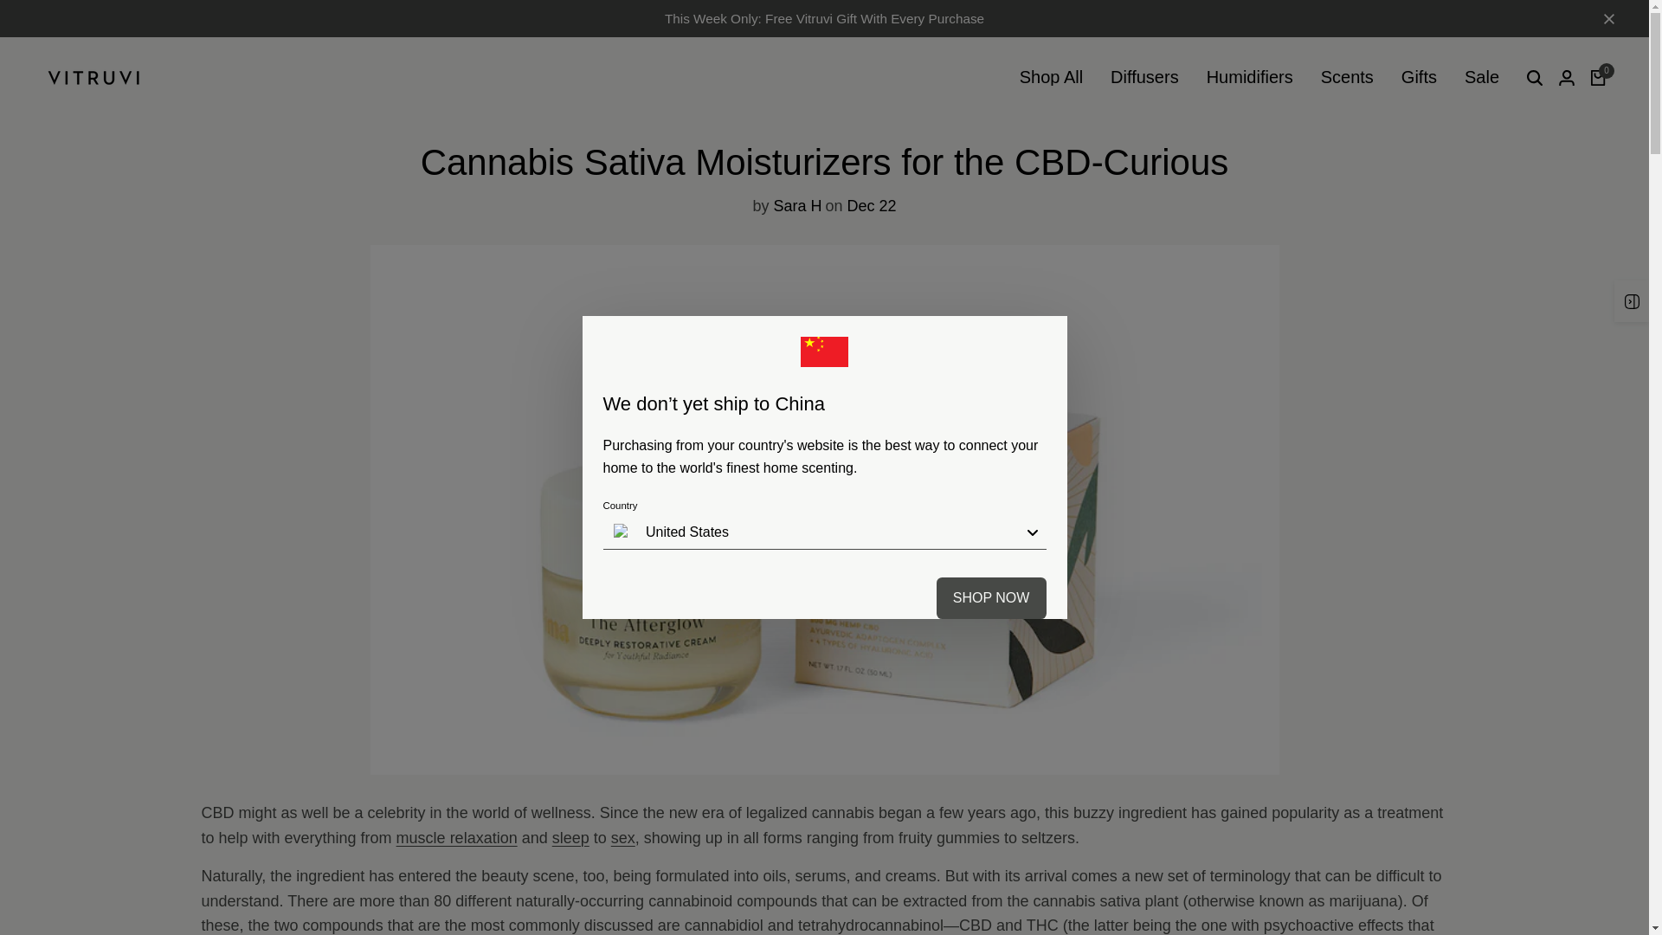  I want to click on CBD and sleep, so click(570, 838).